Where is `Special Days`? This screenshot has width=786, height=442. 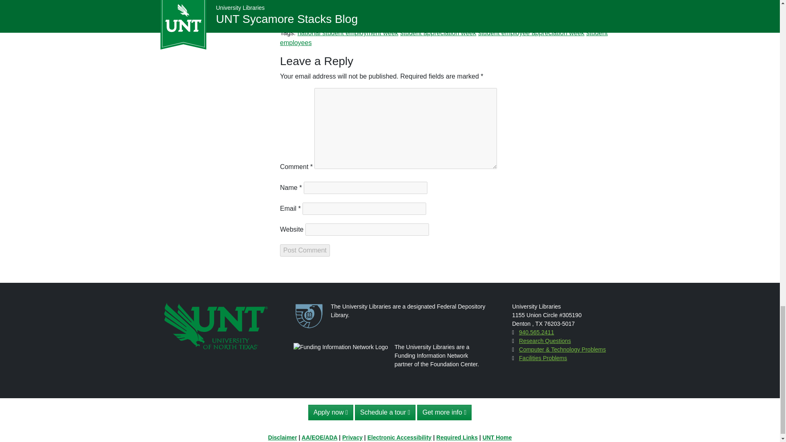
Special Days is located at coordinates (524, 16).